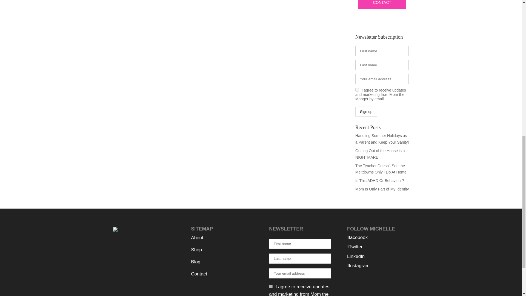 Image resolution: width=526 pixels, height=296 pixels. I want to click on Shop, so click(196, 250).